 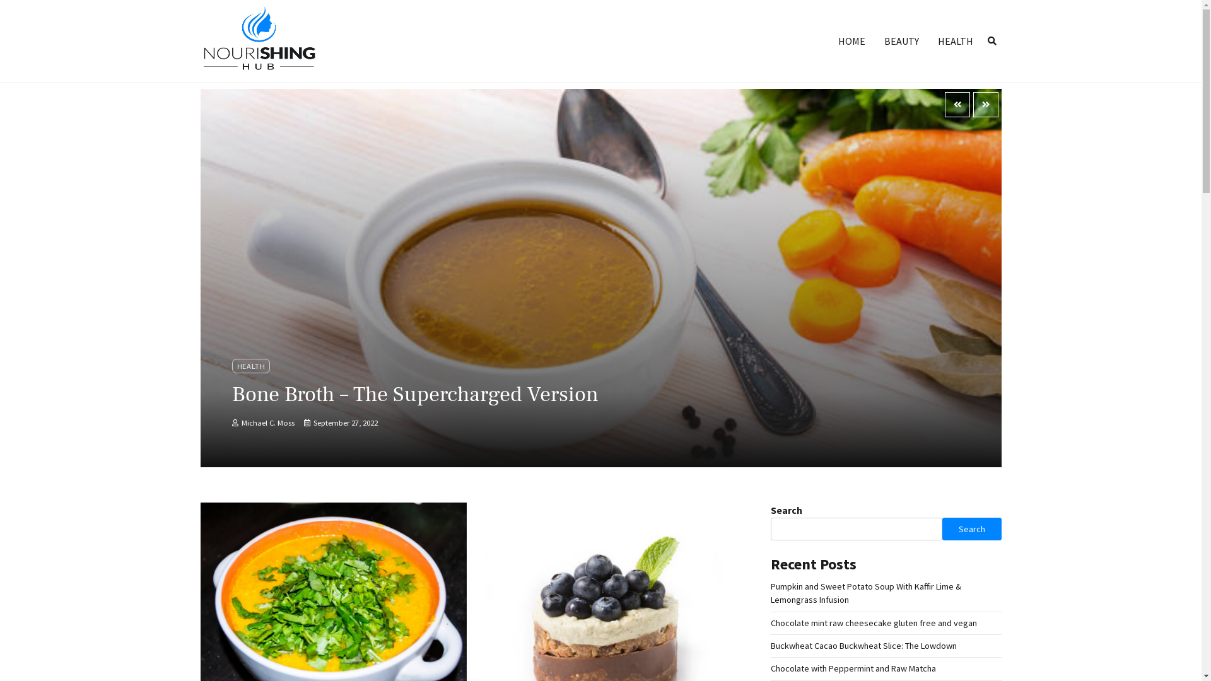 I want to click on HOME, so click(x=851, y=41).